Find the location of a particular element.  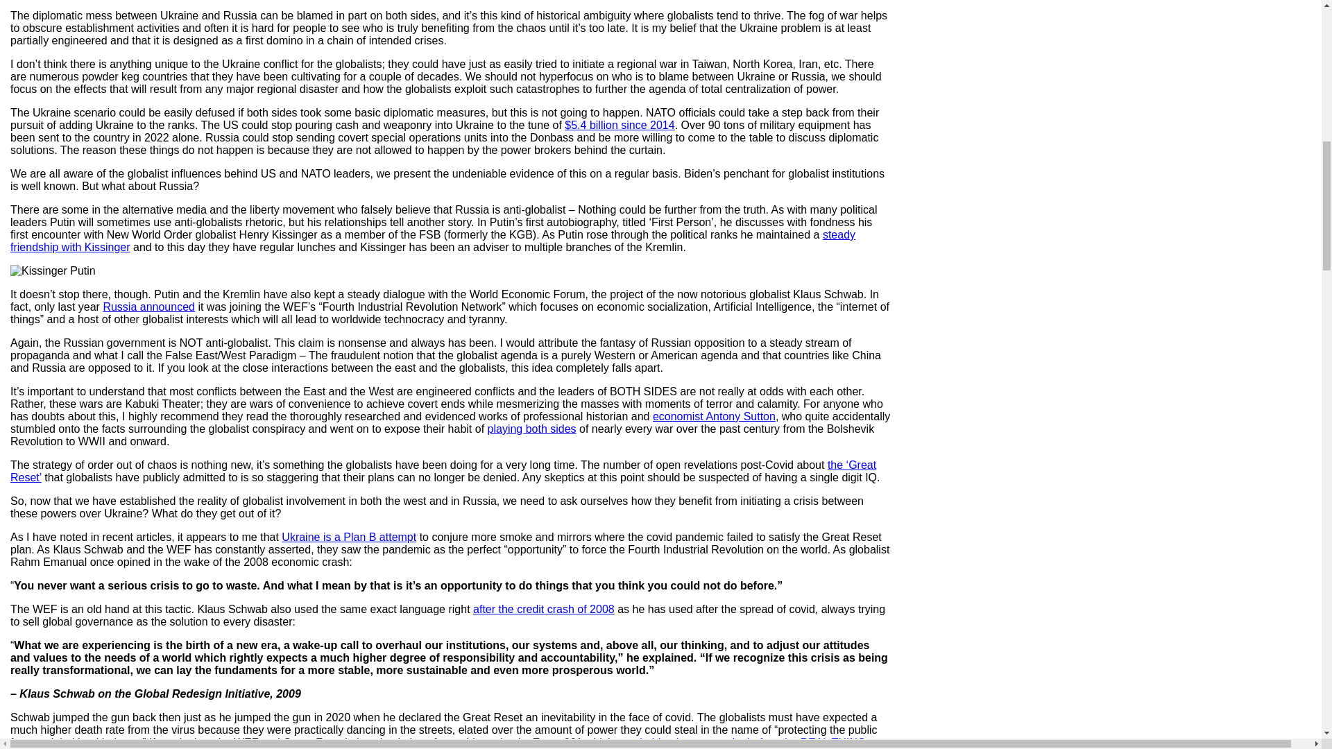

after the credit crash of 2008 is located at coordinates (543, 609).